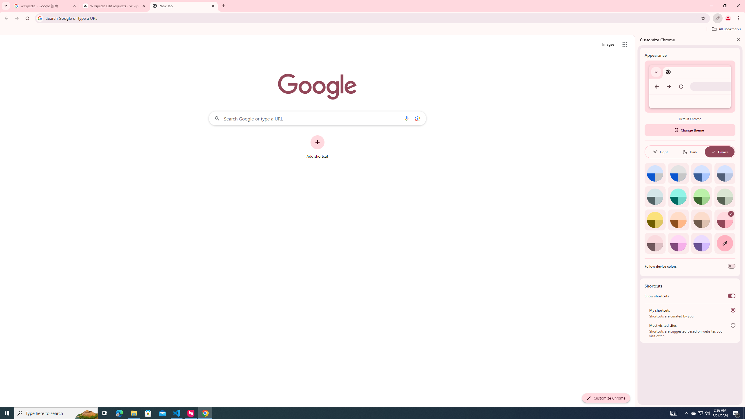  What do you see at coordinates (372, 30) in the screenshot?
I see `Bookmarks` at bounding box center [372, 30].